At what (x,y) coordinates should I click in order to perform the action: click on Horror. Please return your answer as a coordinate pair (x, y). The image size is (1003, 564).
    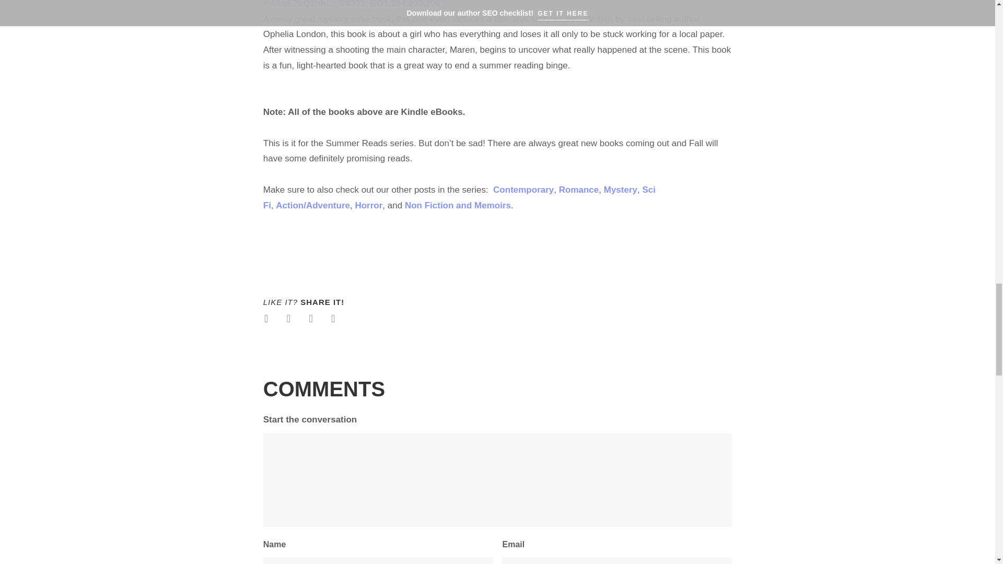
    Looking at the image, I should click on (368, 206).